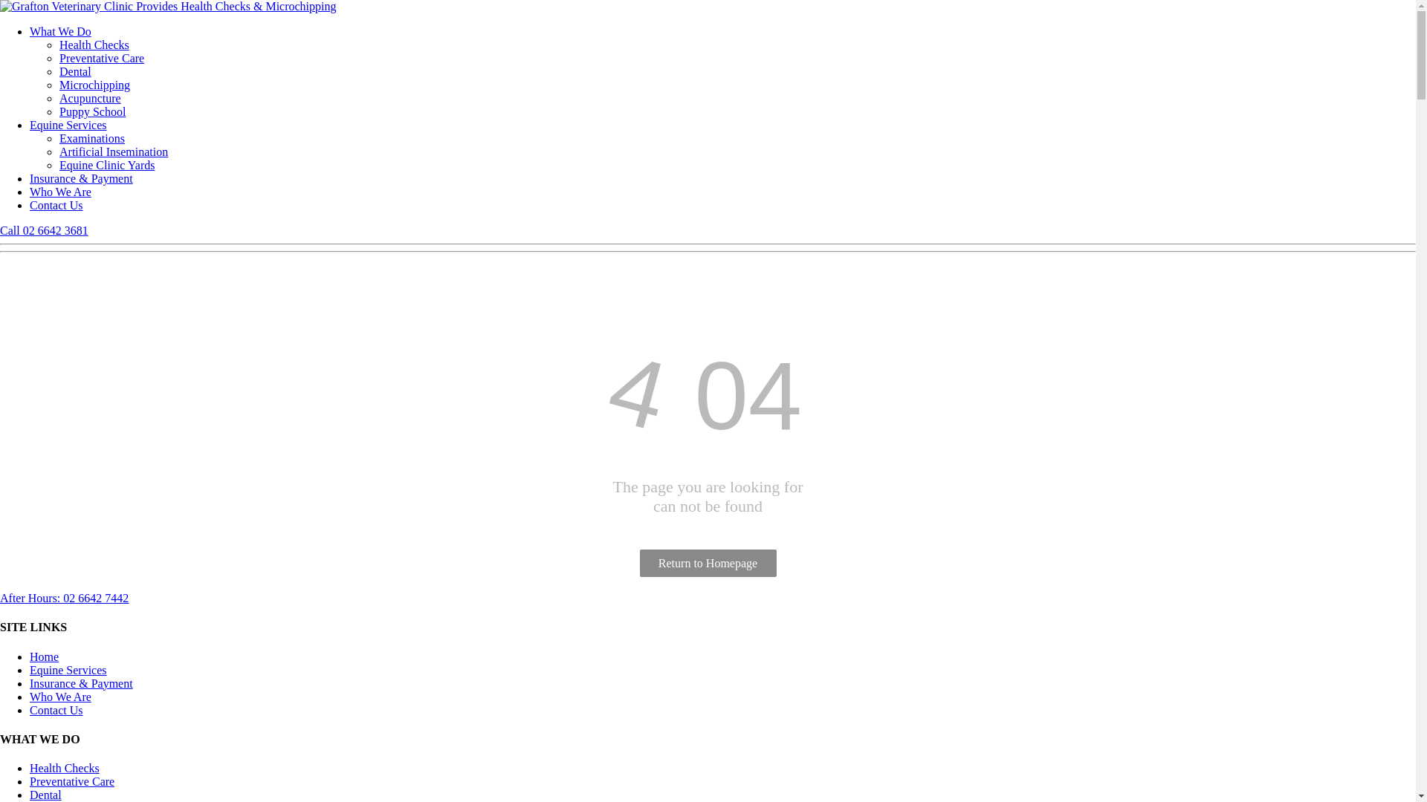  I want to click on Examinations, so click(92, 138).